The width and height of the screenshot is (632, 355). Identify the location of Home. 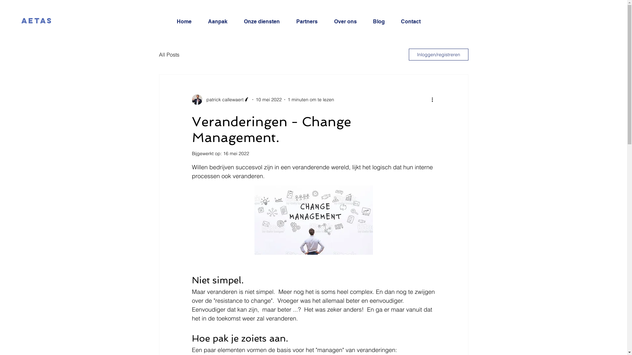
(188, 22).